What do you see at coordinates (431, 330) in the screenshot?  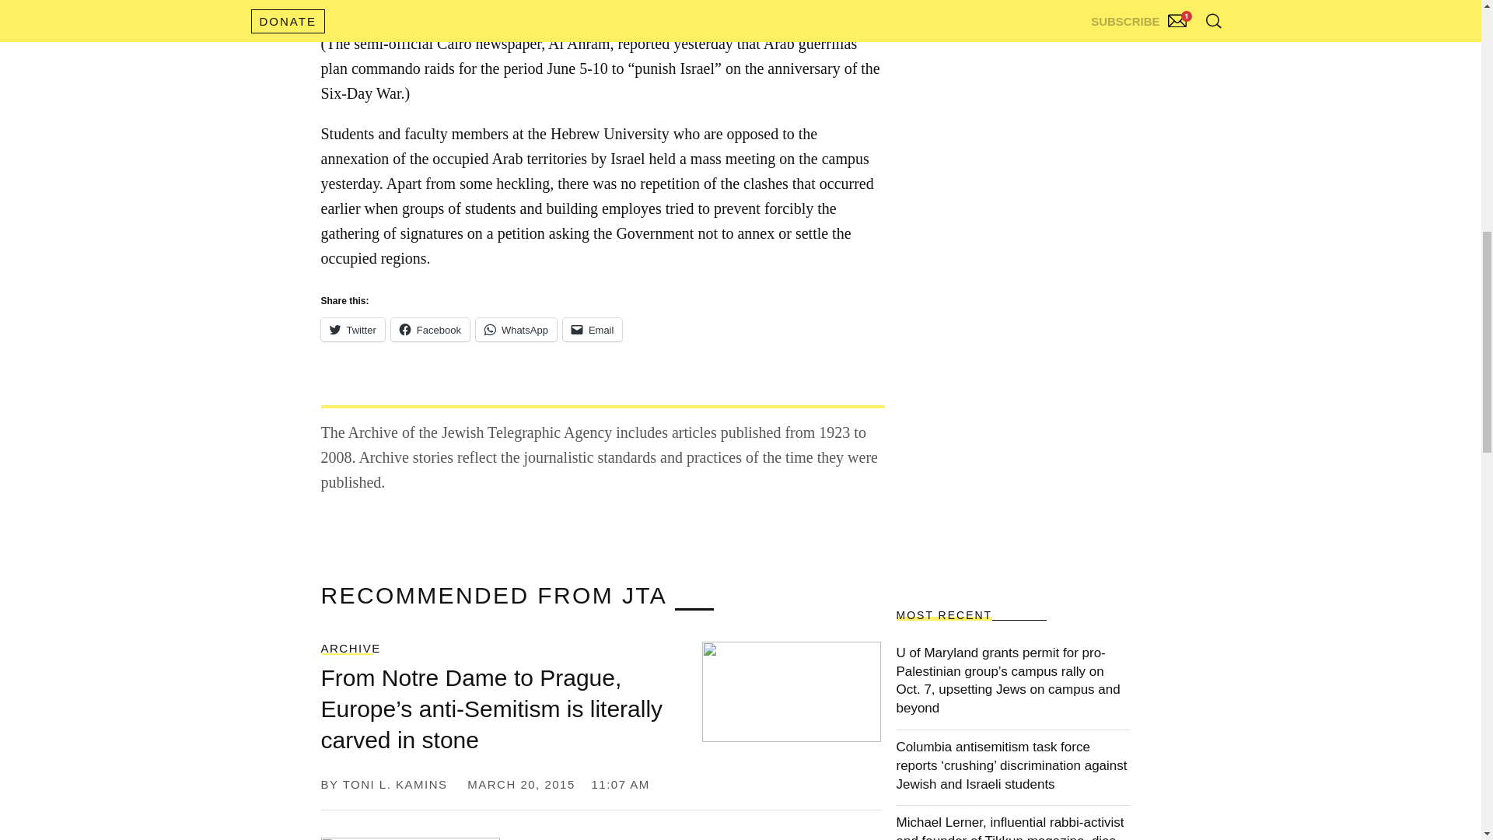 I see `Click to share on Facebook` at bounding box center [431, 330].